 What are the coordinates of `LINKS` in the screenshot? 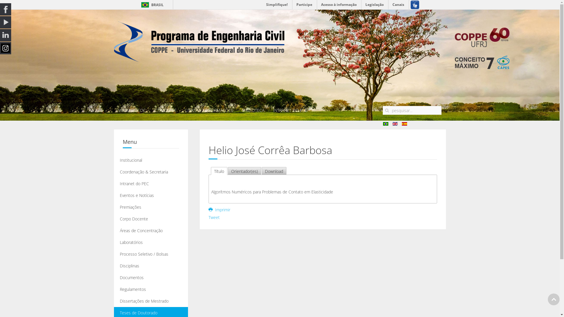 It's located at (191, 110).